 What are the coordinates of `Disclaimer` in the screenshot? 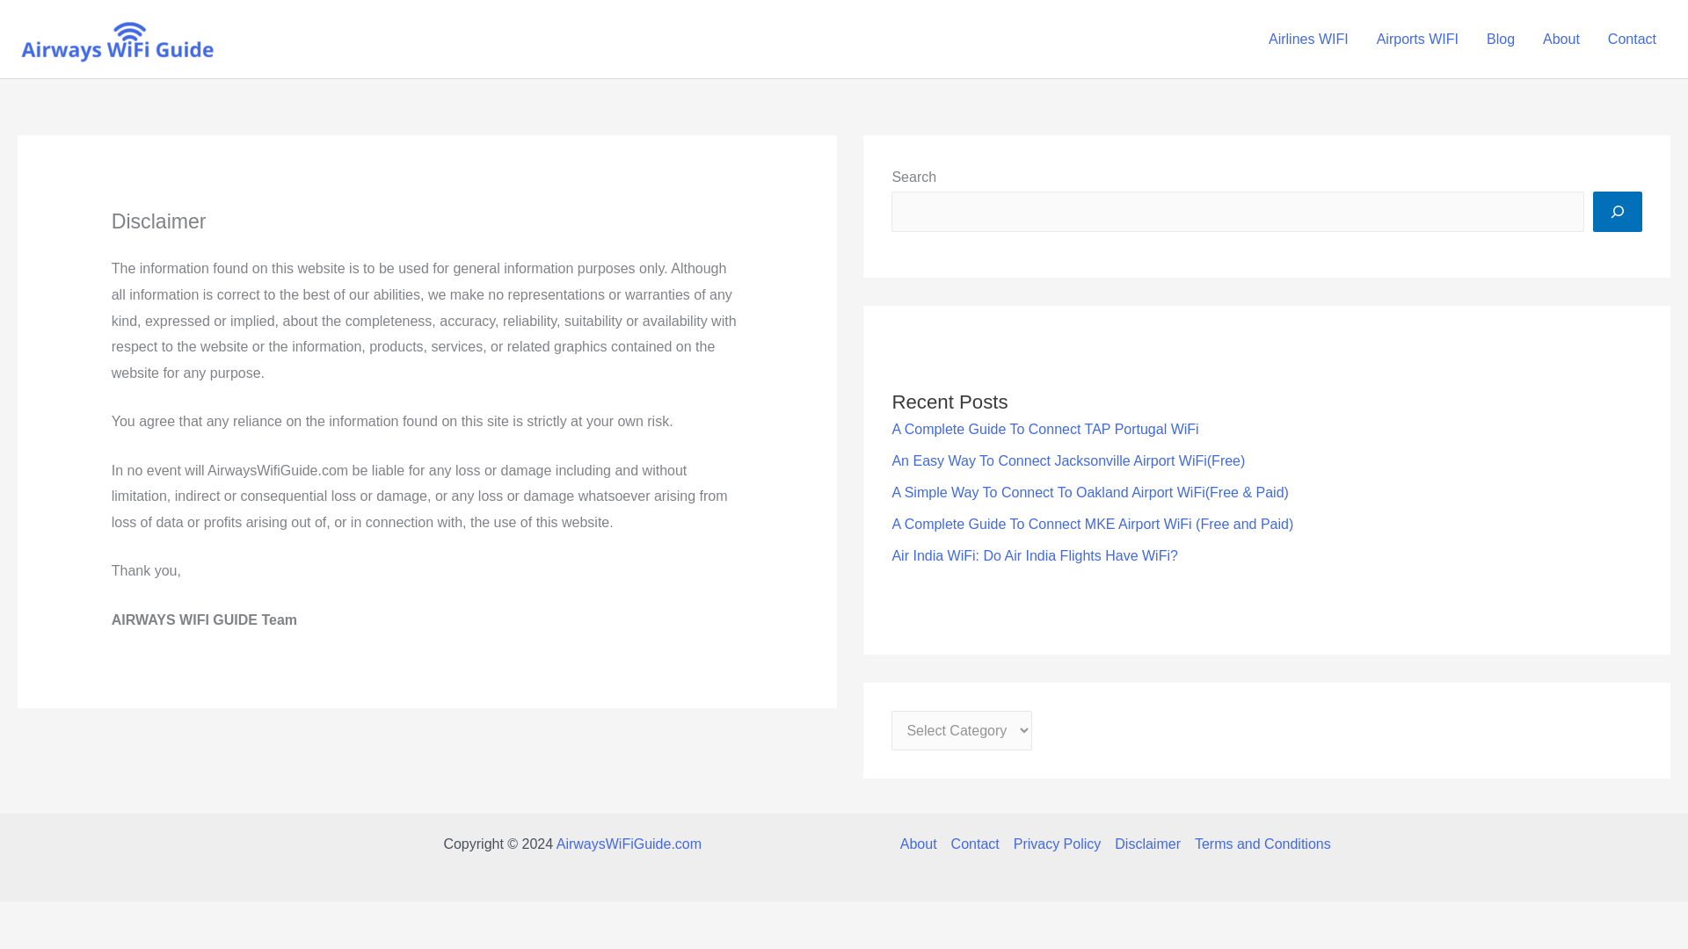 It's located at (1147, 844).